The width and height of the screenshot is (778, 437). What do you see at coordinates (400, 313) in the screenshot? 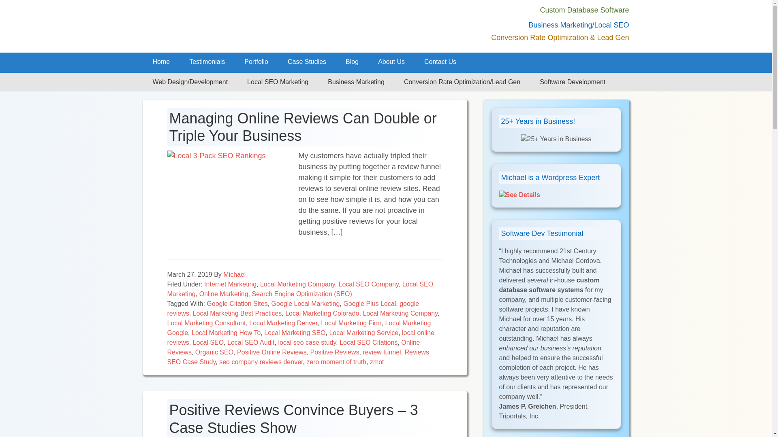
I see `Local Marketing Company` at bounding box center [400, 313].